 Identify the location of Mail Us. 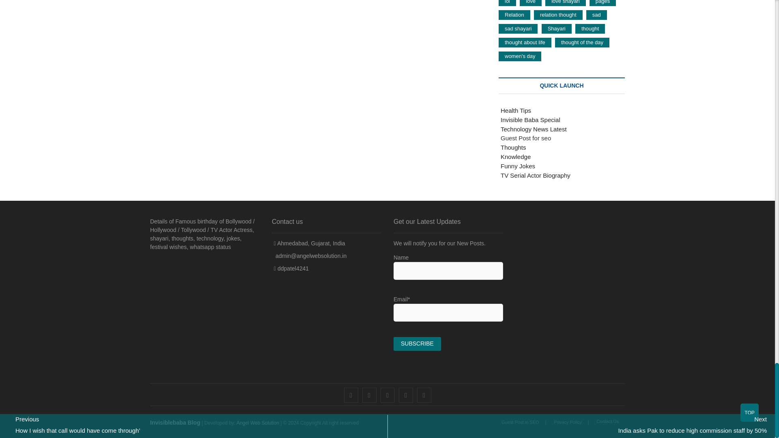
(310, 255).